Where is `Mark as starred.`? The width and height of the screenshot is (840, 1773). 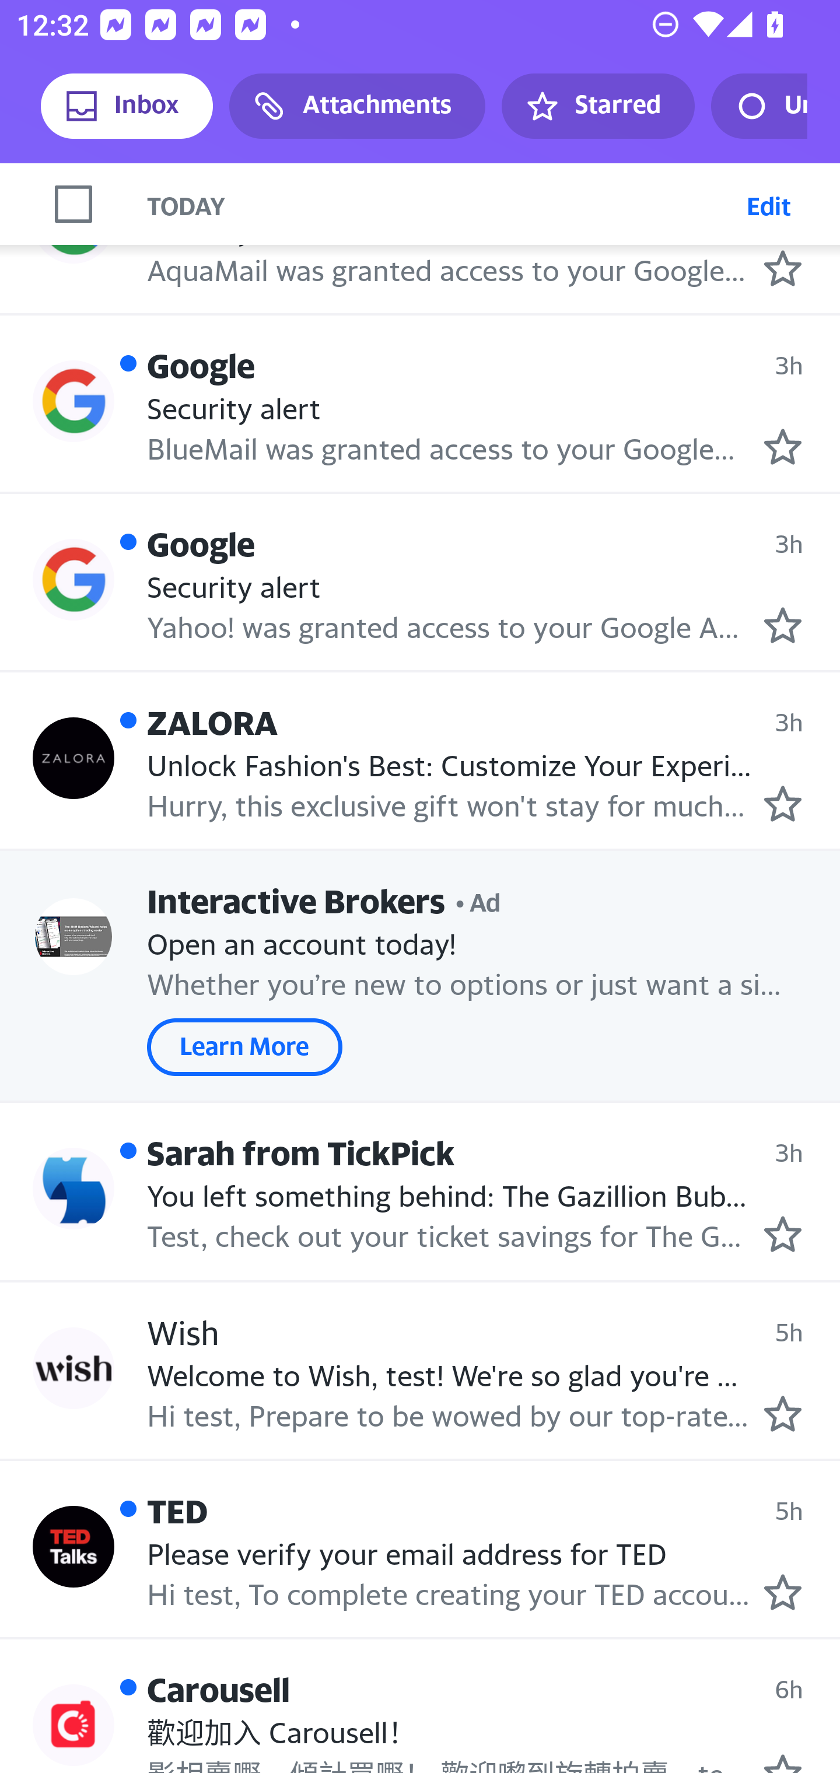 Mark as starred. is located at coordinates (783, 268).